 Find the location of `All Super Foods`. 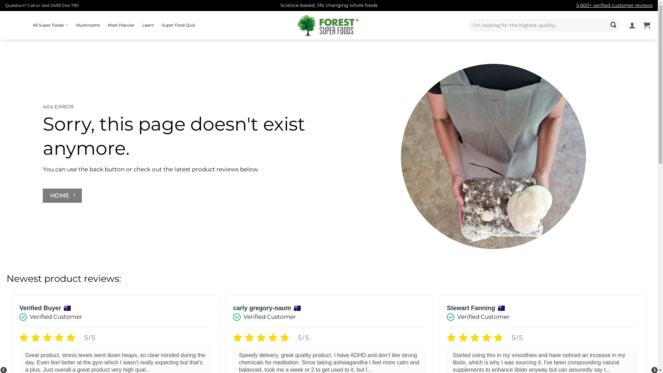

All Super Foods is located at coordinates (50, 25).